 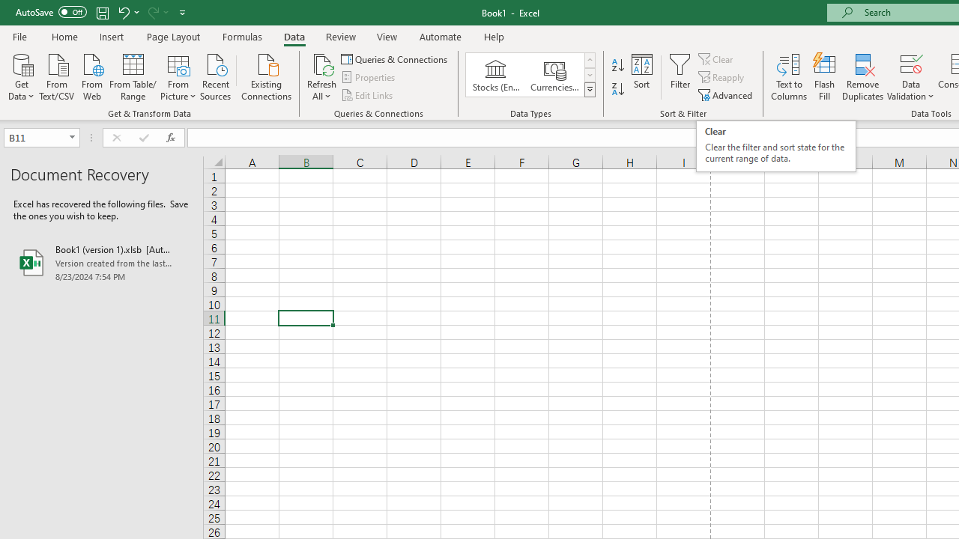 What do you see at coordinates (368, 94) in the screenshot?
I see `Edit Links` at bounding box center [368, 94].